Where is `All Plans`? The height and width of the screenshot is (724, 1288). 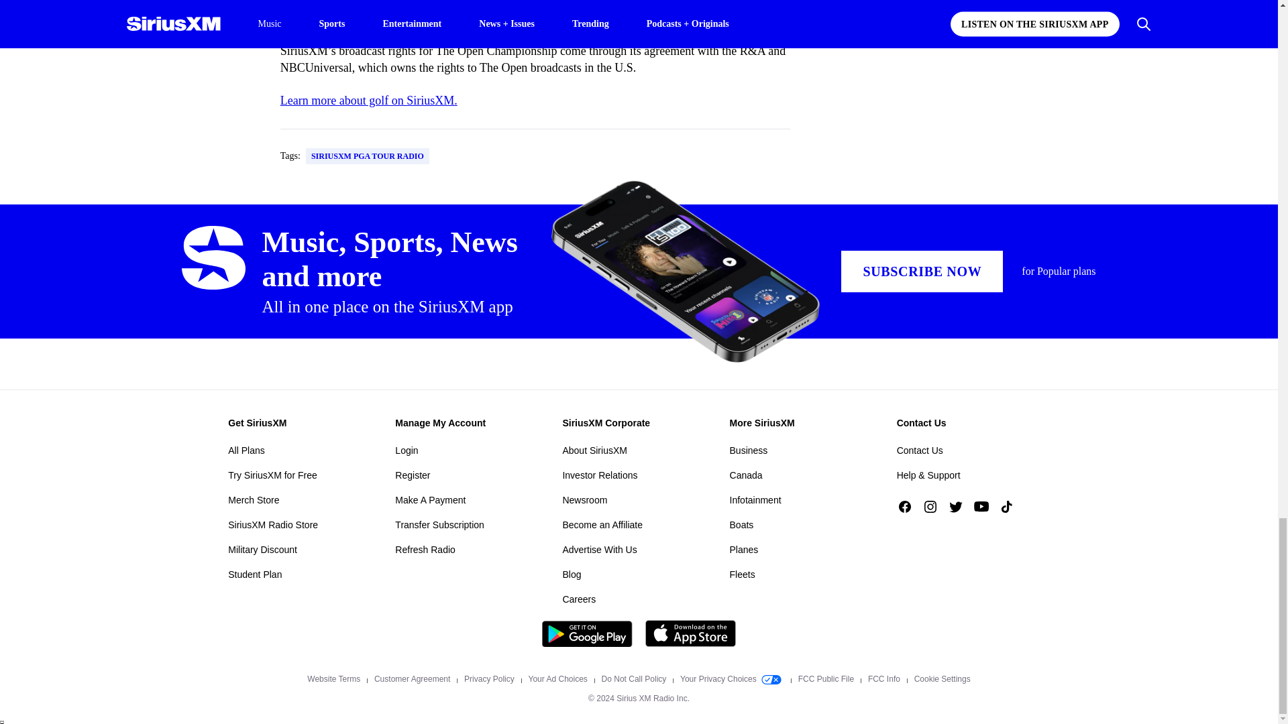
All Plans is located at coordinates (246, 450).